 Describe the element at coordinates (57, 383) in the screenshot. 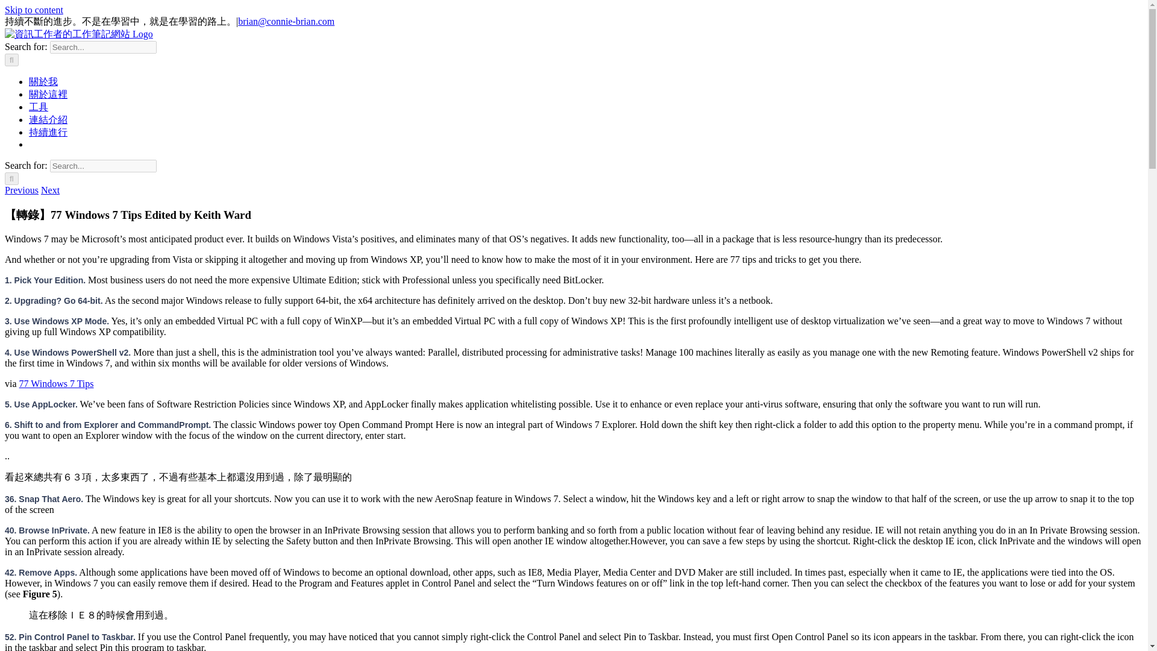

I see `77 Windows 7 Tips` at that location.